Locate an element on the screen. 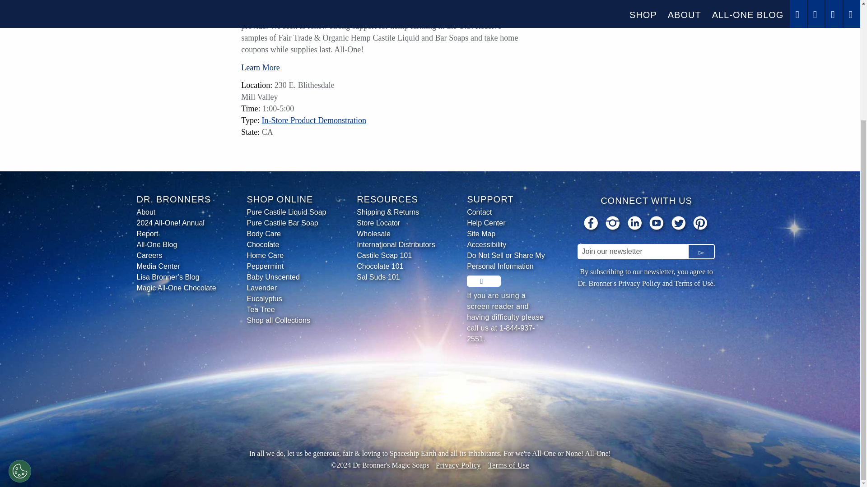 This screenshot has width=867, height=487. Peppermint is located at coordinates (287, 266).